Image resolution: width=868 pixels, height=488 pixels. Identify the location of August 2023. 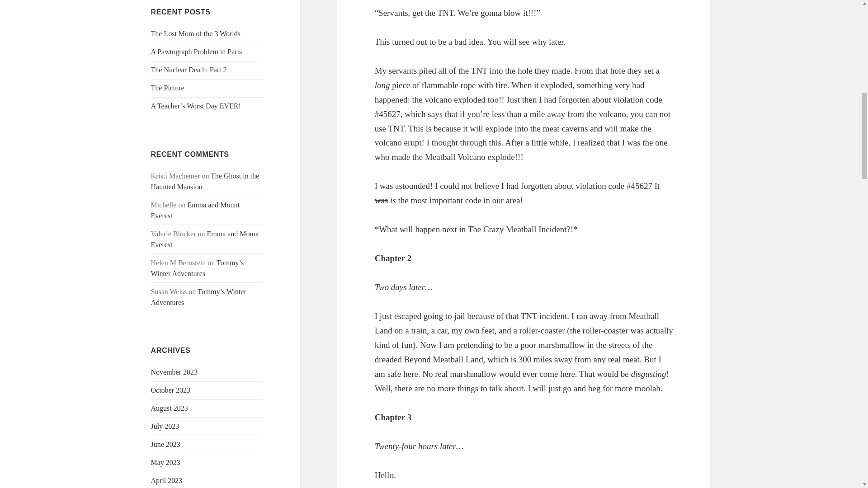
(170, 408).